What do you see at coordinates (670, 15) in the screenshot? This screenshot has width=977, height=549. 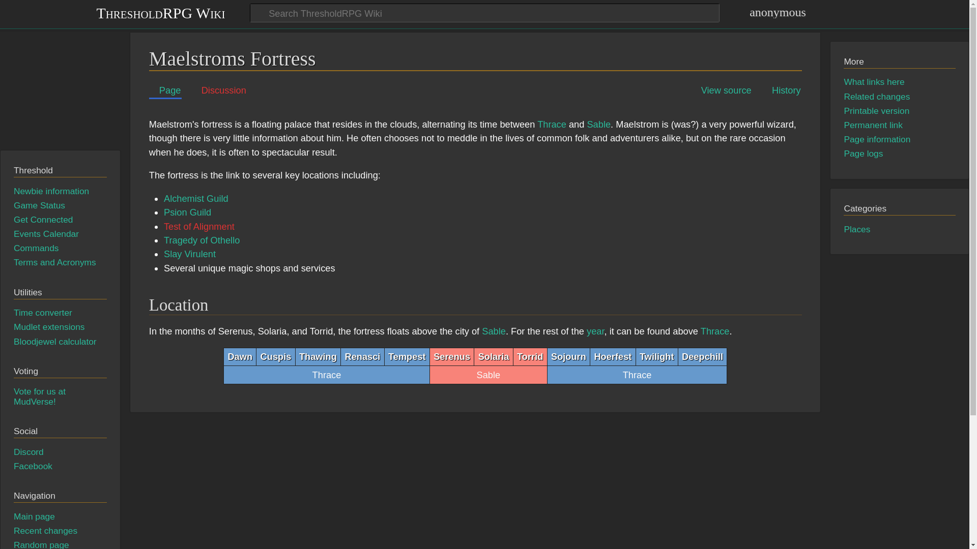 I see `Search` at bounding box center [670, 15].